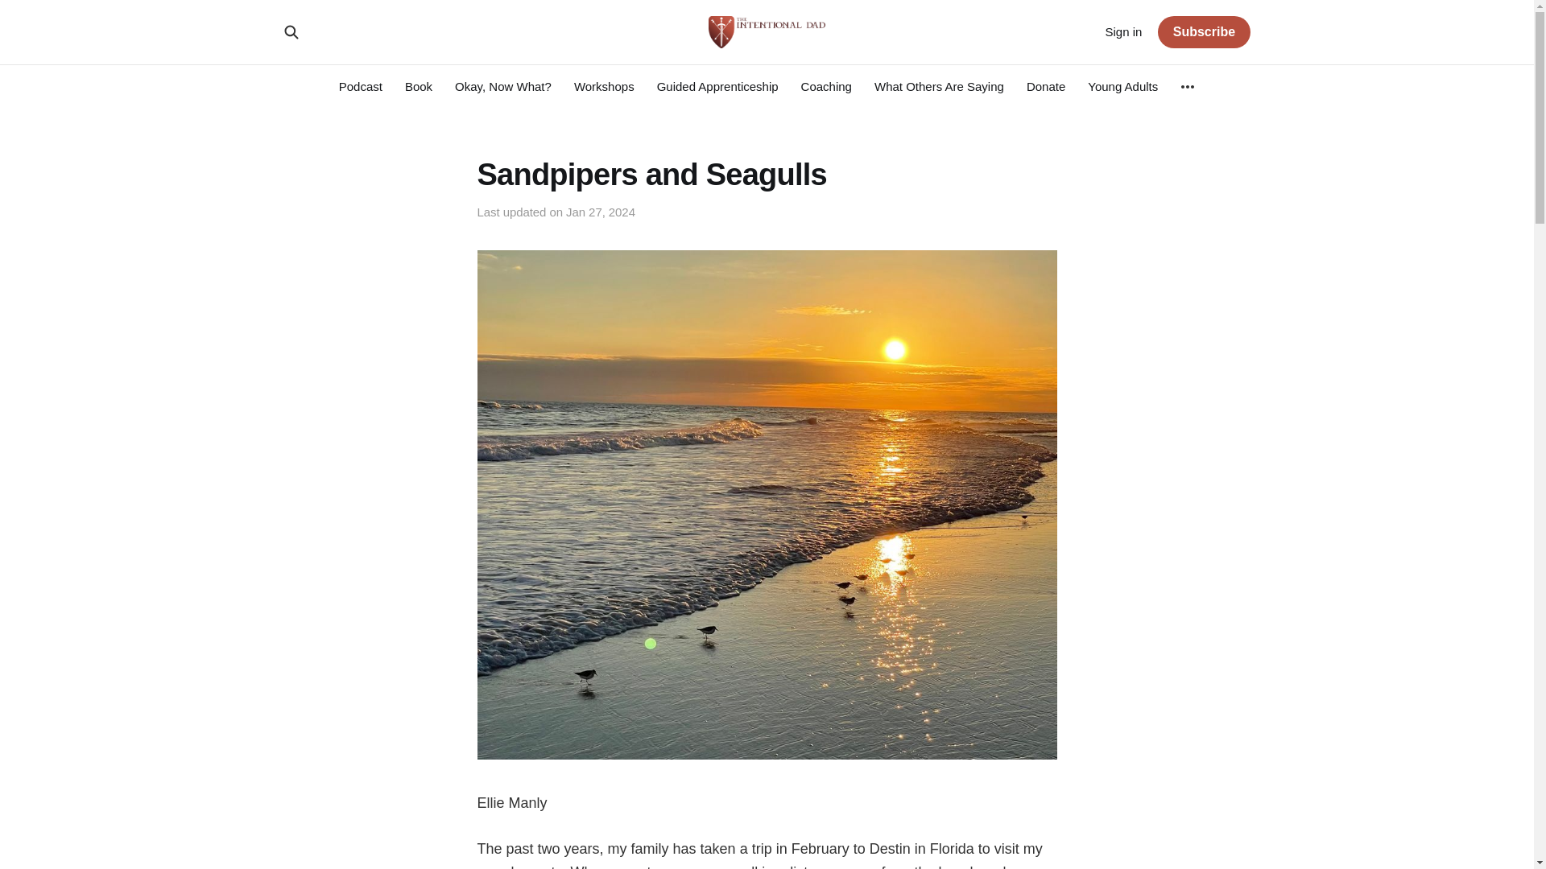  What do you see at coordinates (1203, 32) in the screenshot?
I see `Subscribe` at bounding box center [1203, 32].